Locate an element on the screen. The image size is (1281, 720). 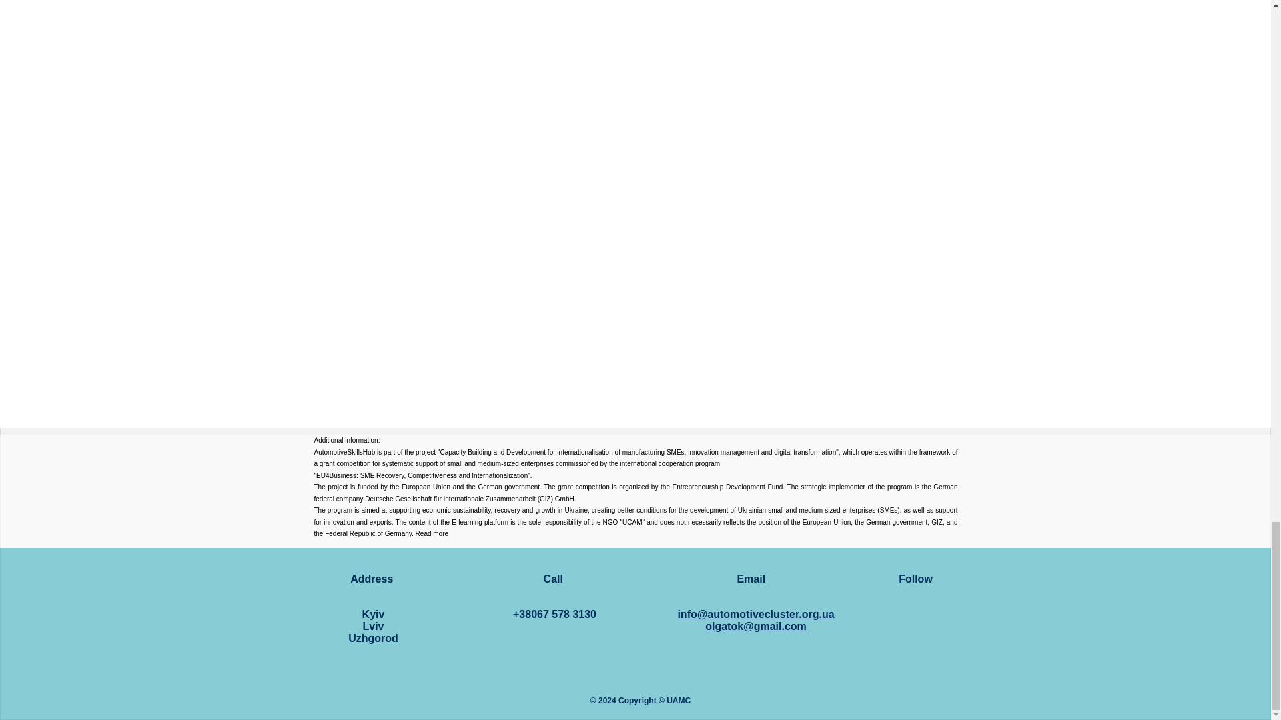
Read more is located at coordinates (374, 625).